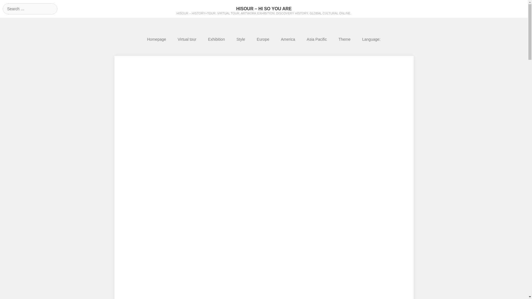 The height and width of the screenshot is (299, 532). What do you see at coordinates (241, 39) in the screenshot?
I see `Style` at bounding box center [241, 39].